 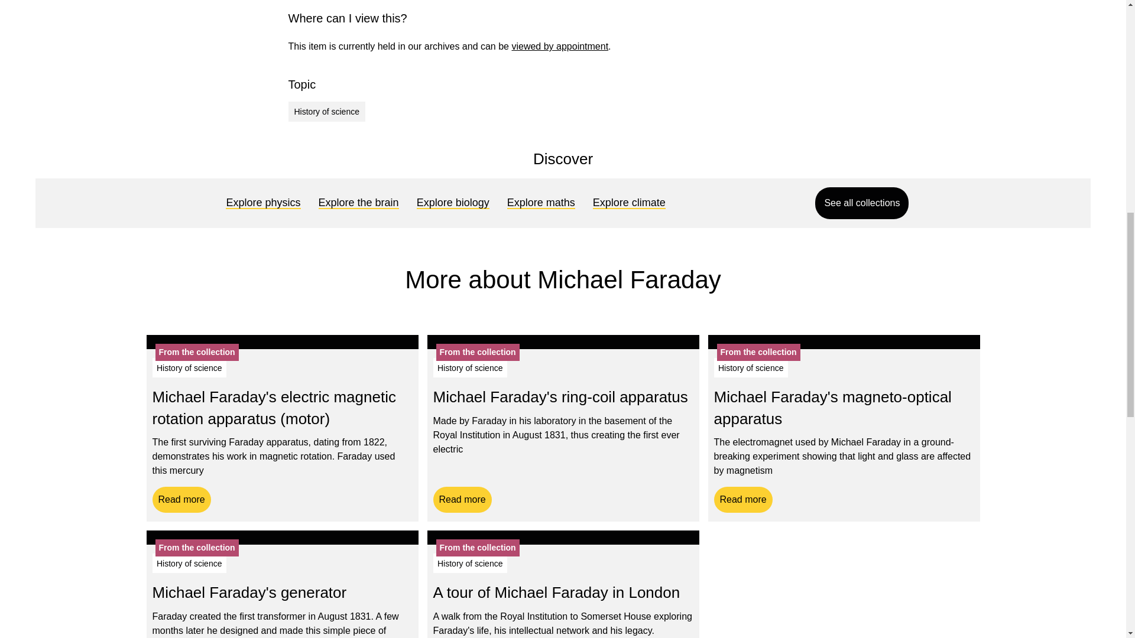 I want to click on History of science, so click(x=326, y=111).